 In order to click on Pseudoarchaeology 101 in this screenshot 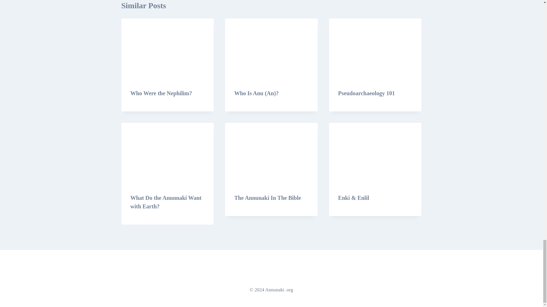, I will do `click(366, 93)`.